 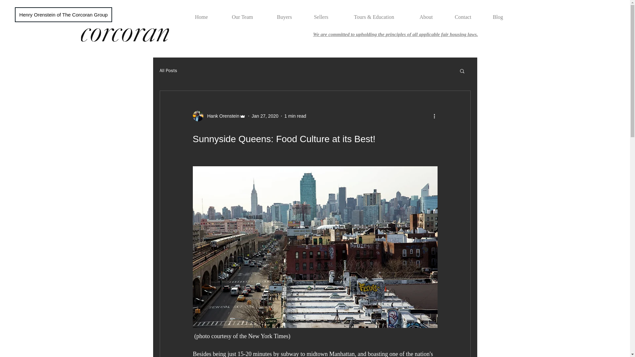 I want to click on Buyers, so click(x=284, y=17).